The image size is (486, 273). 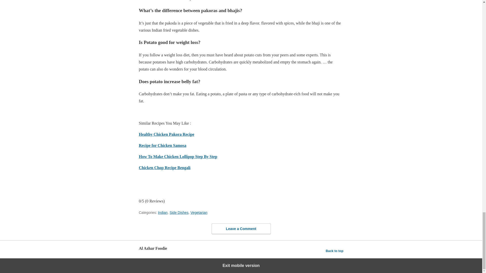 I want to click on How To Make Chicken Lollipop Step By Step, so click(x=178, y=156).